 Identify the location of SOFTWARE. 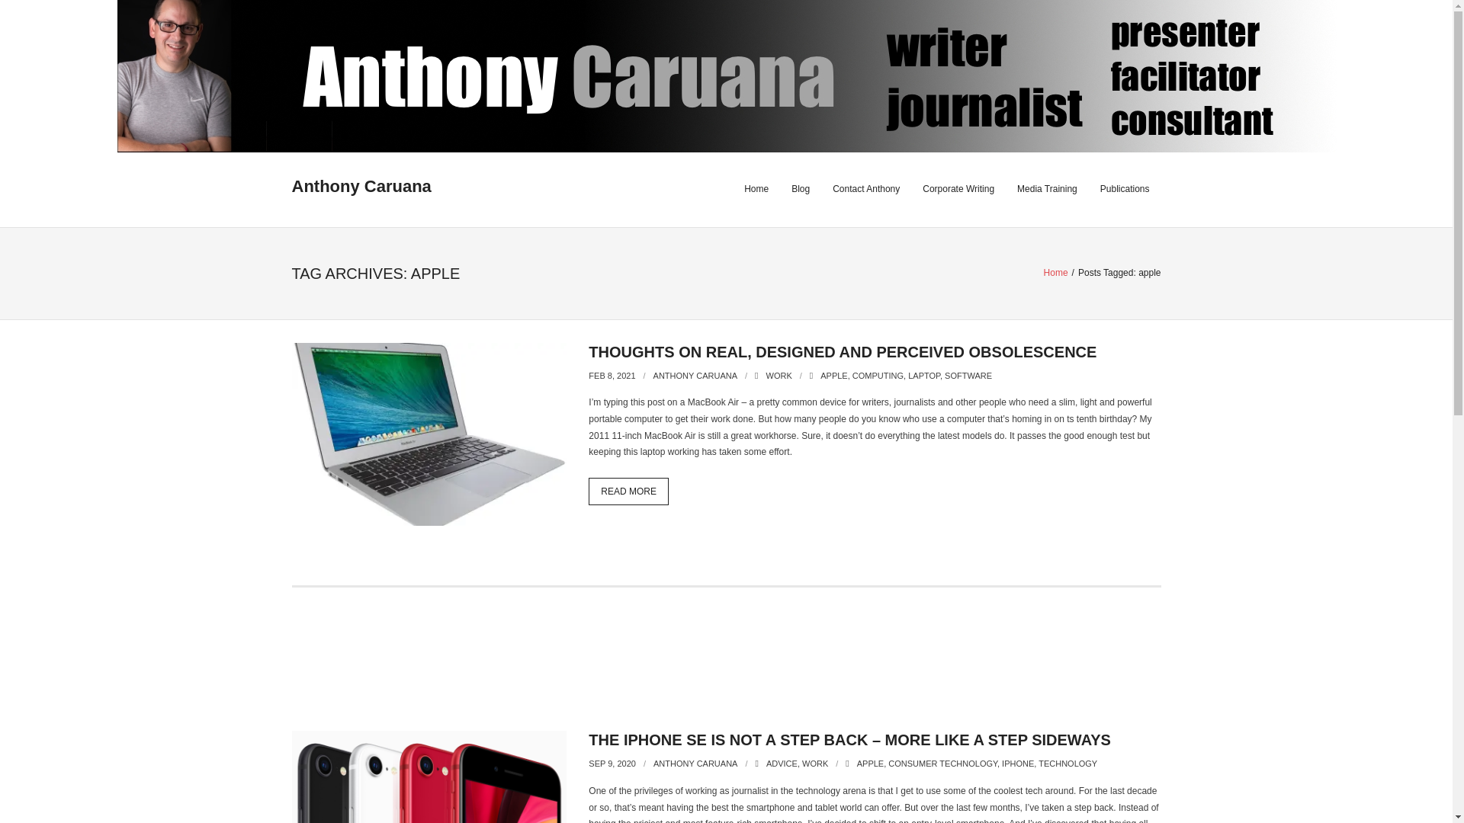
(968, 375).